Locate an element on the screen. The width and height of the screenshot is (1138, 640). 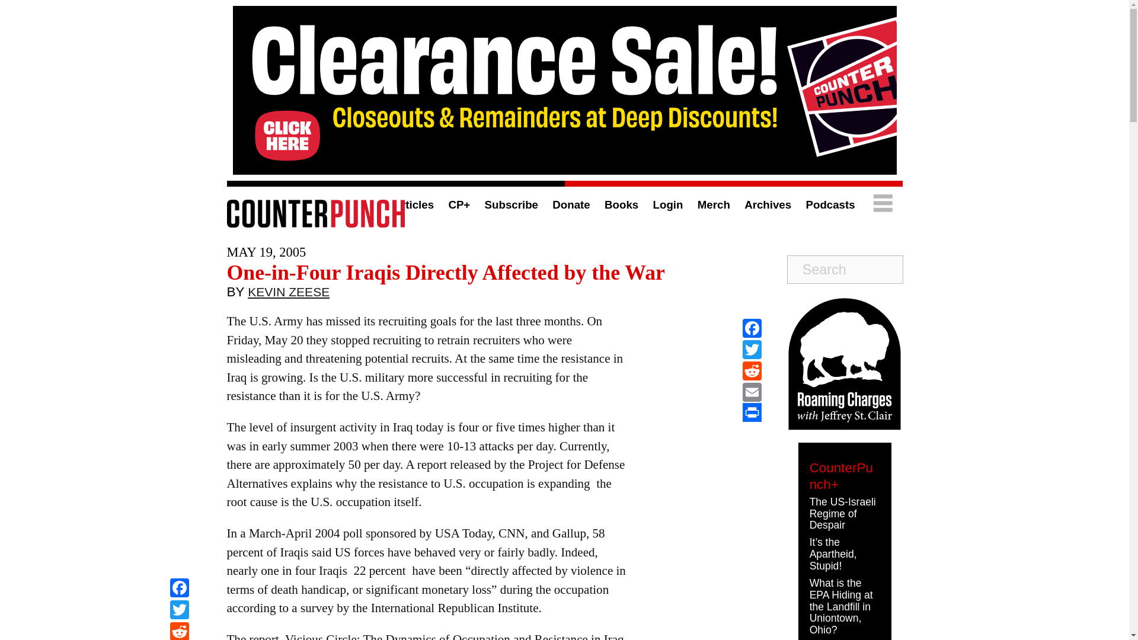
Merch is located at coordinates (714, 204).